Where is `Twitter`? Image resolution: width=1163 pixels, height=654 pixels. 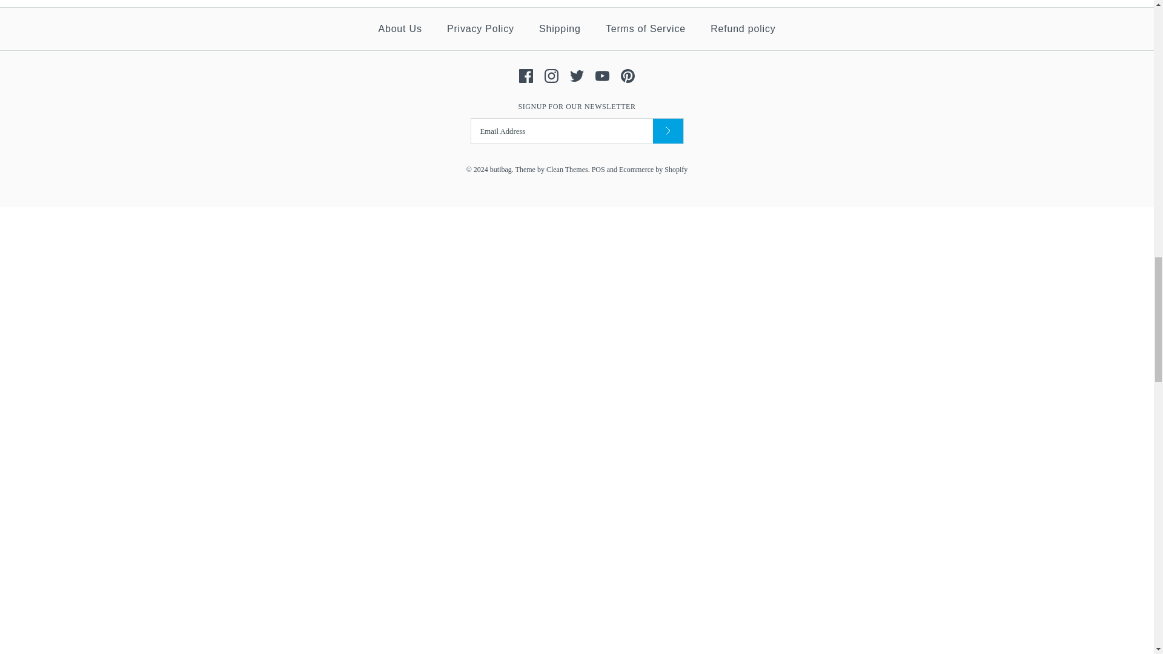
Twitter is located at coordinates (577, 76).